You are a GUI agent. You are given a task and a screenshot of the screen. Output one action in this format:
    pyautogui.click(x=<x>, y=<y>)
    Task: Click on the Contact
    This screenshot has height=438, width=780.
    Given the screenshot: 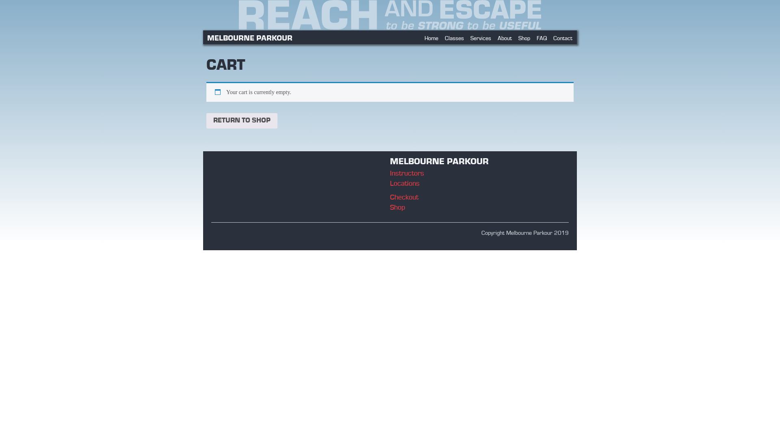 What is the action you would take?
    pyautogui.click(x=563, y=39)
    